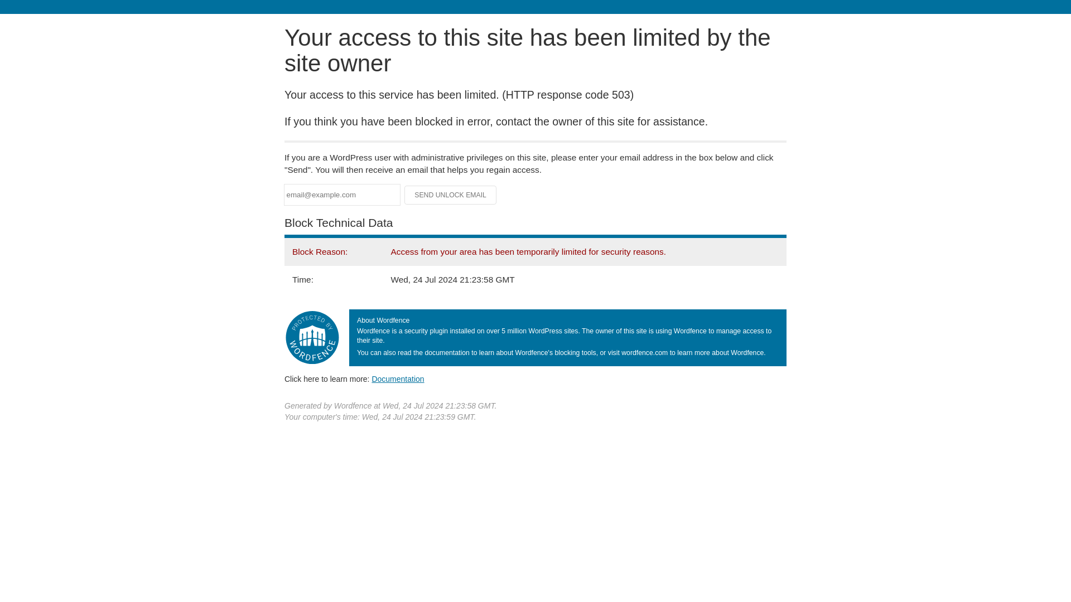 Image resolution: width=1071 pixels, height=602 pixels. I want to click on Documentation, so click(398, 378).